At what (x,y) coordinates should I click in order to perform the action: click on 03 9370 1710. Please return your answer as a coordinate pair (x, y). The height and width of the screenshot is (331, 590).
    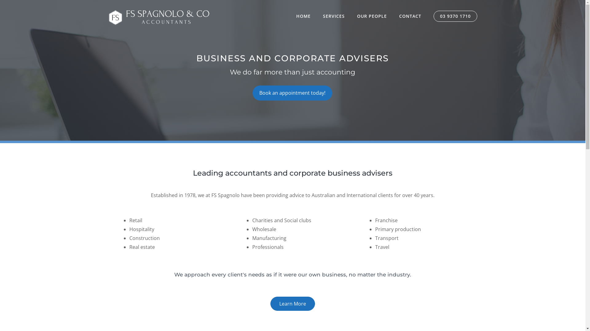
    Looking at the image, I should click on (455, 16).